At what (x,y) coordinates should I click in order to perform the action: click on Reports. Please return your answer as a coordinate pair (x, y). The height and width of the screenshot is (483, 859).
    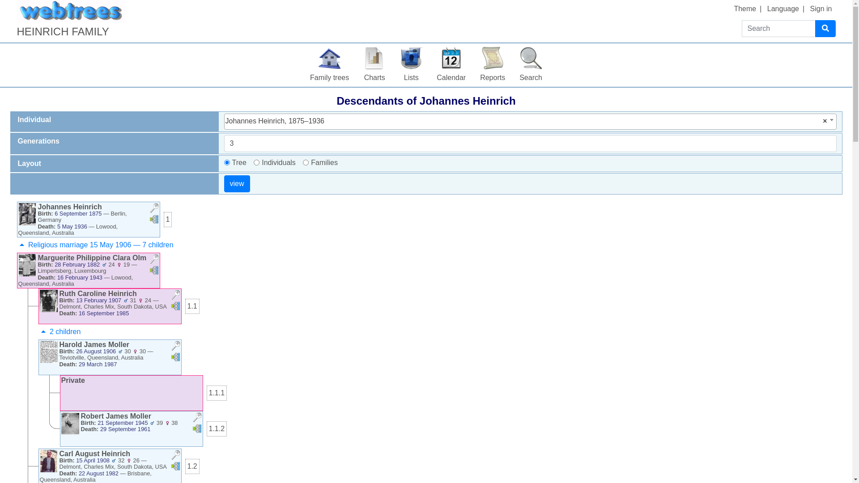
    Looking at the image, I should click on (493, 65).